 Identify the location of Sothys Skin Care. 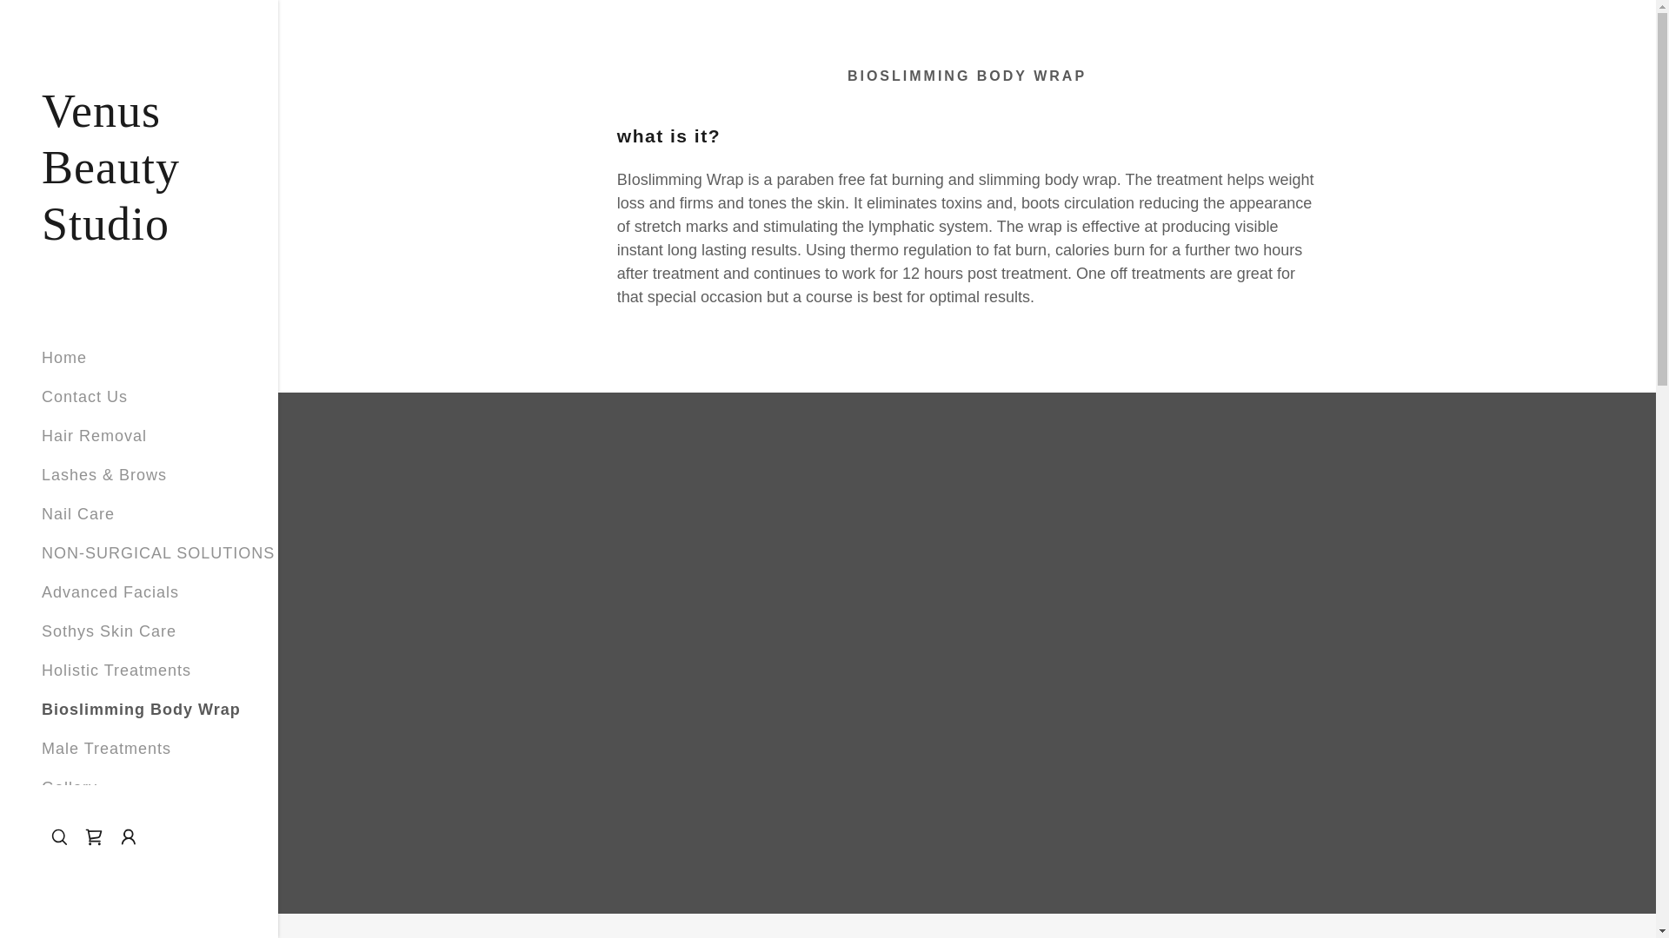
(110, 631).